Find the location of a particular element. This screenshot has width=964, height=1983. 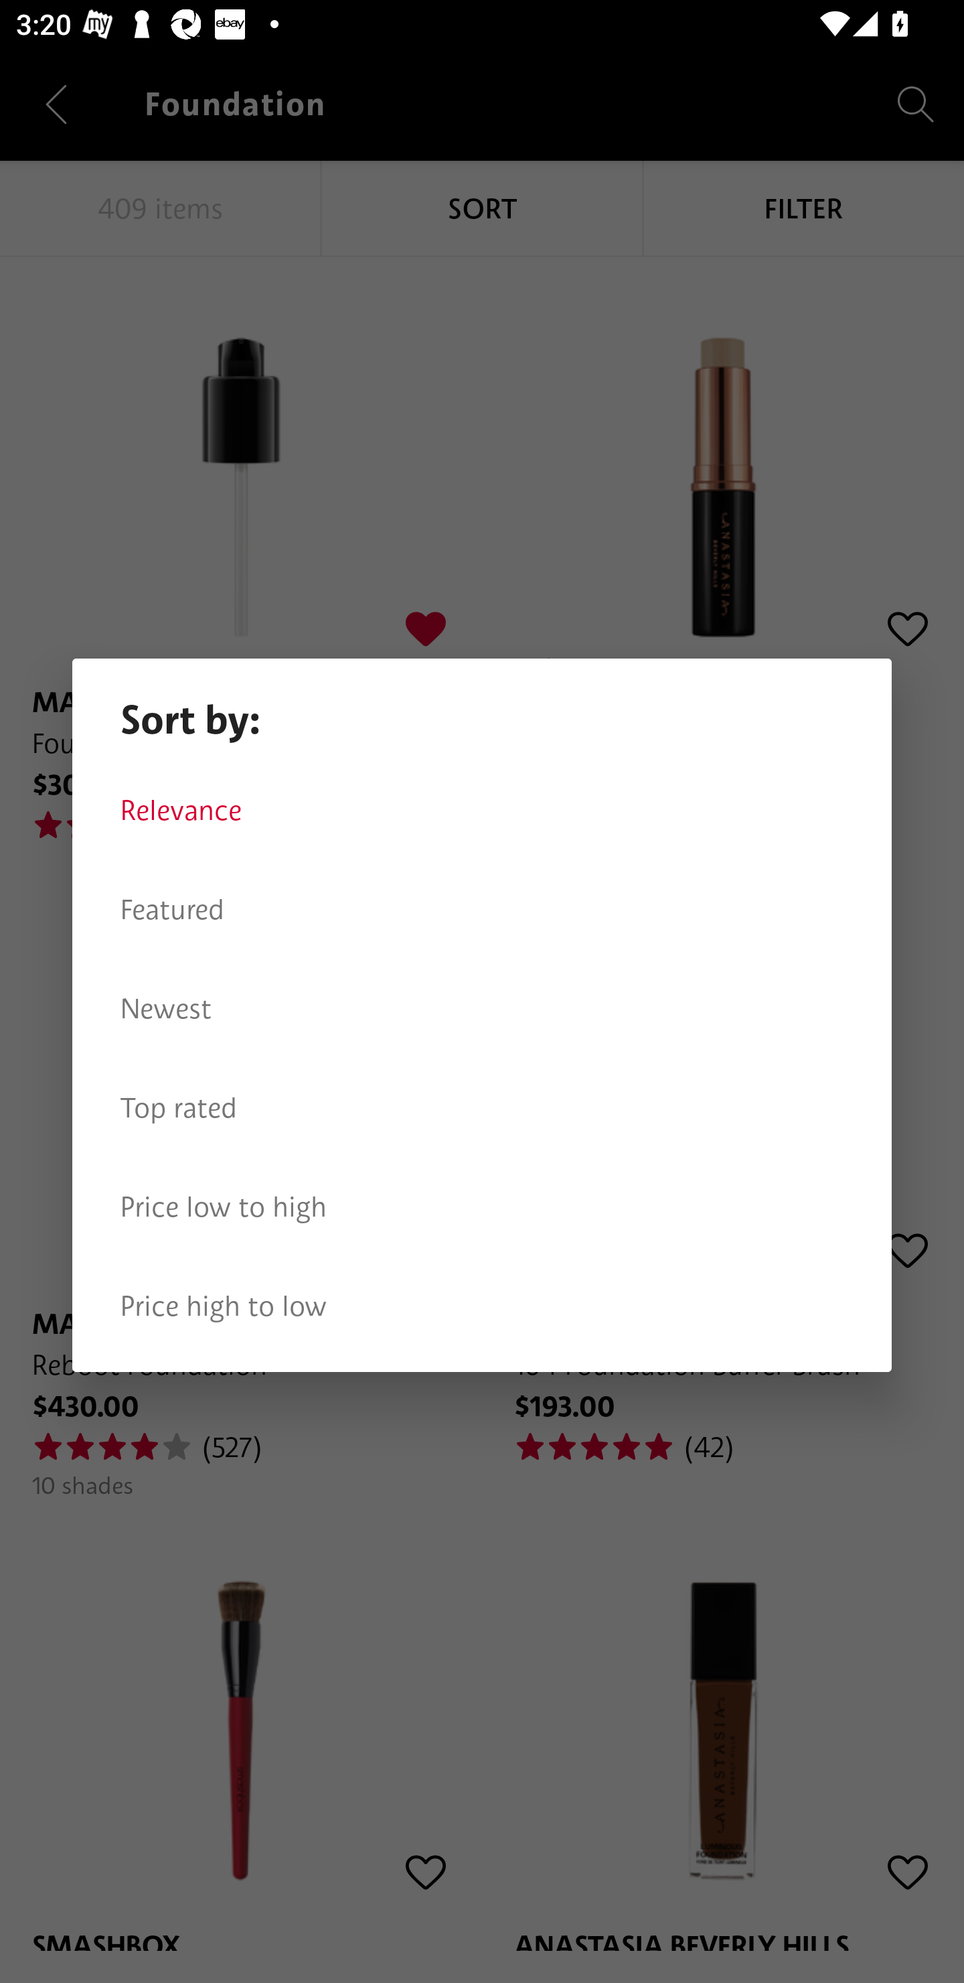

Price low to high is located at coordinates (482, 1207).